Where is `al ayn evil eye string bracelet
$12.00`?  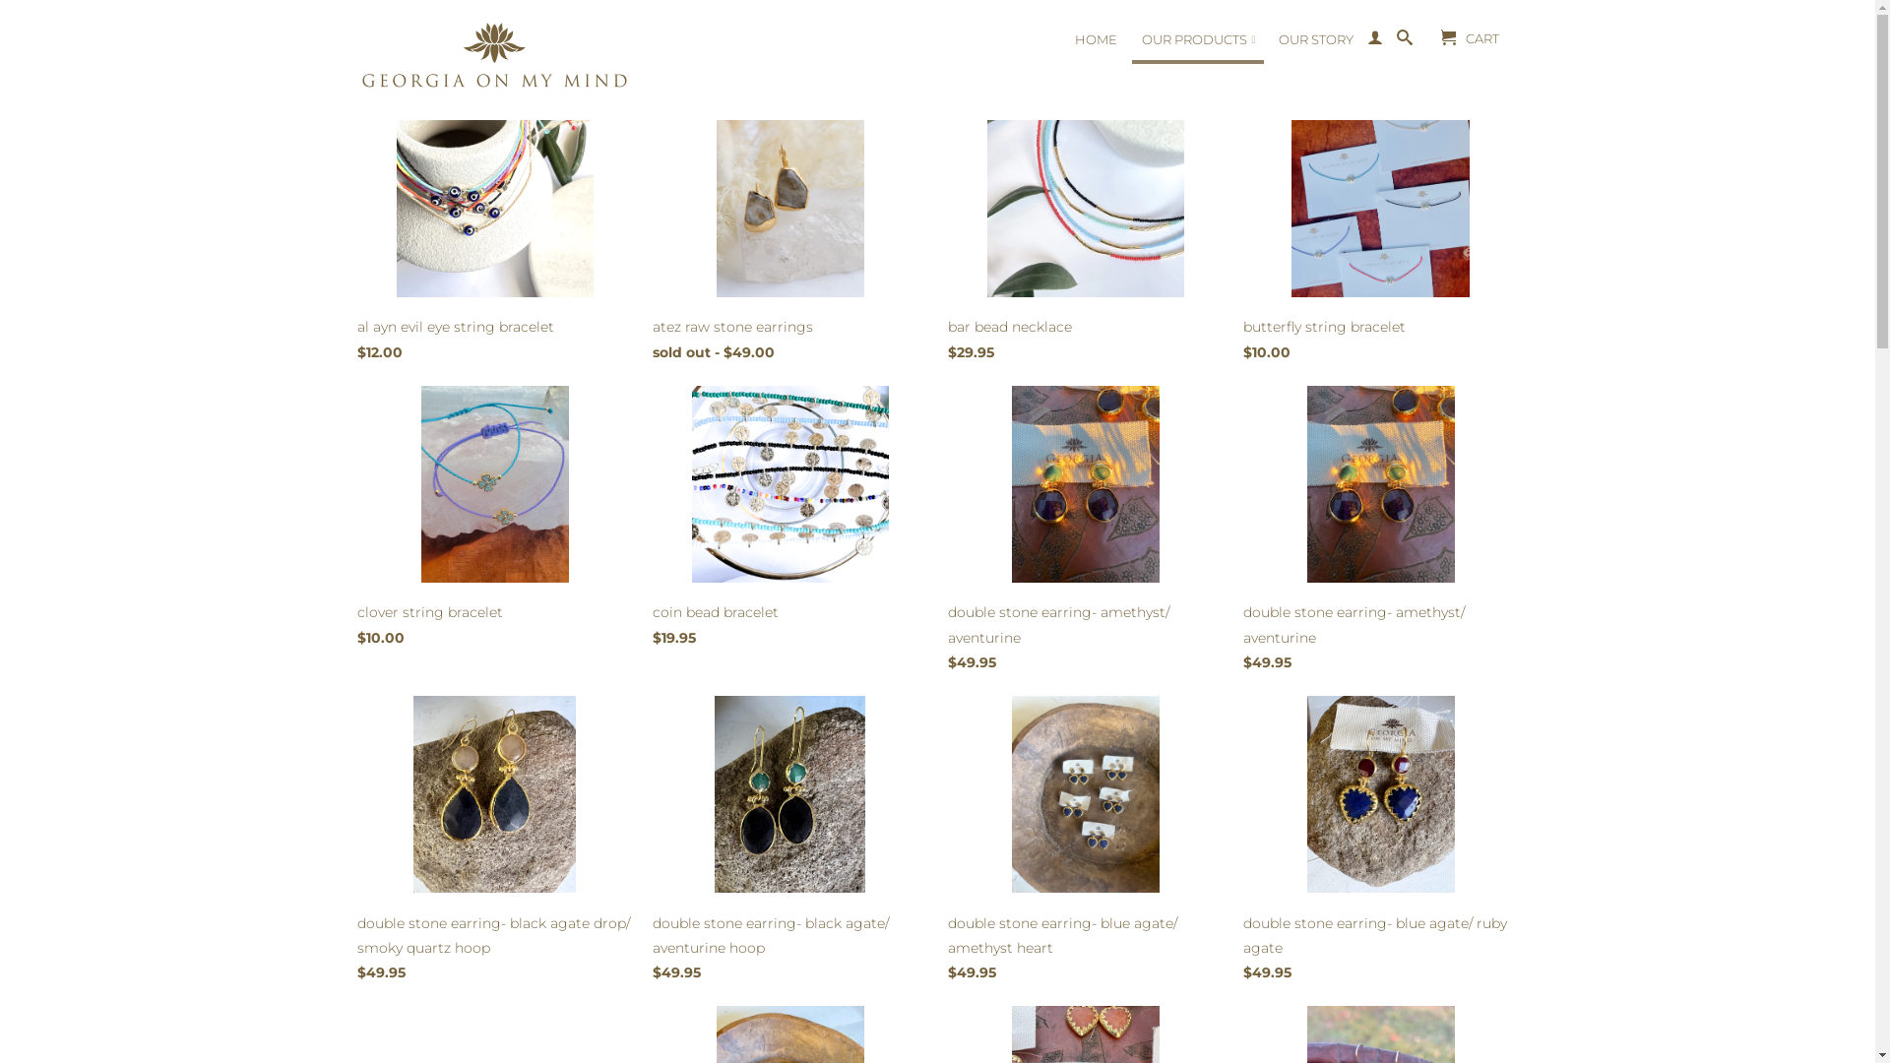 al ayn evil eye string bracelet
$12.00 is located at coordinates (494, 236).